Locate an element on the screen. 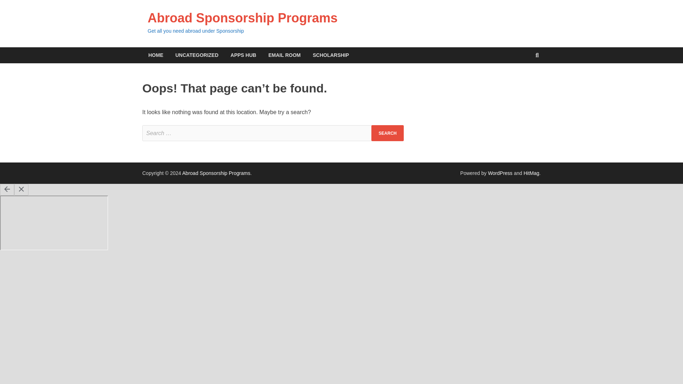 The image size is (683, 384). WordPress is located at coordinates (500, 173).